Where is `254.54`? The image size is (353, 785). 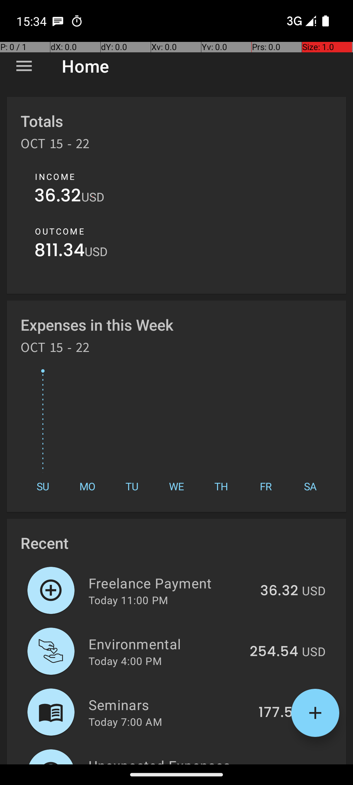 254.54 is located at coordinates (274, 652).